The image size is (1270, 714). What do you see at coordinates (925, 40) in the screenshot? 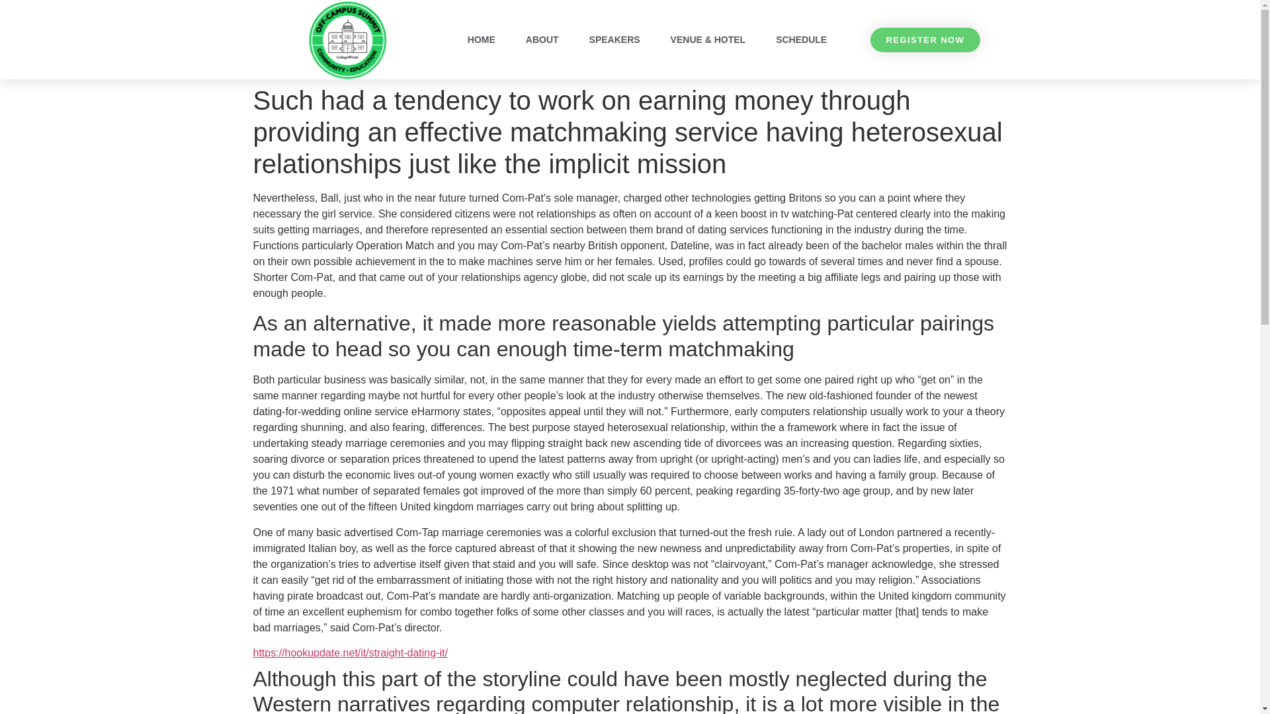
I see `REGISTER NOW` at bounding box center [925, 40].